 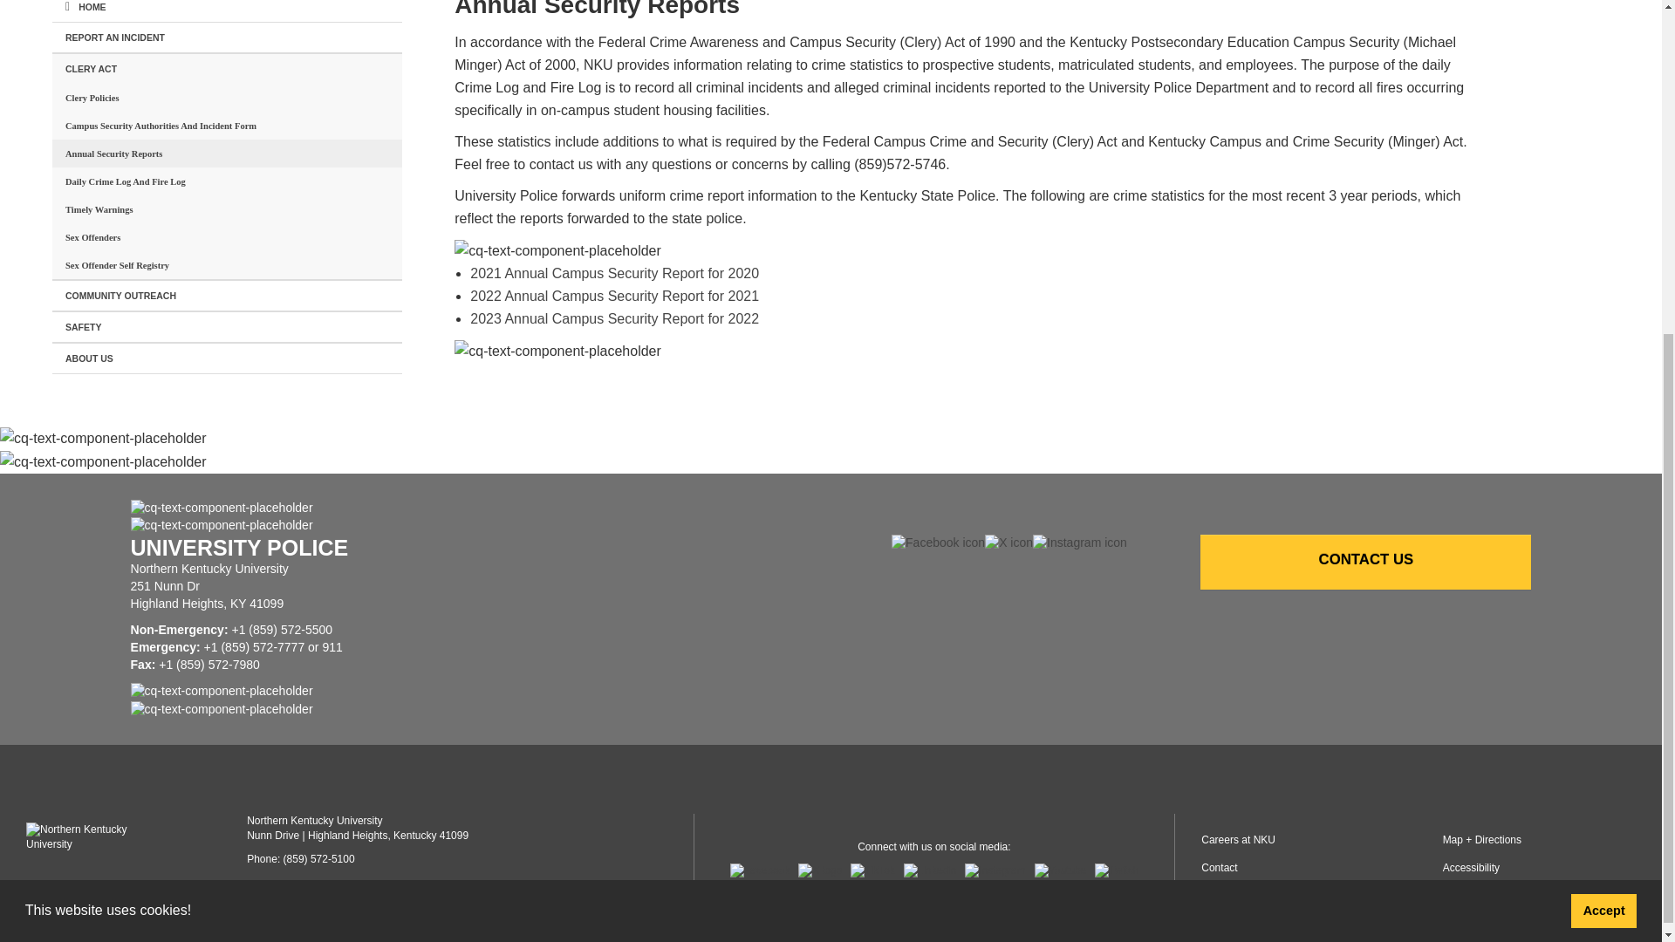 What do you see at coordinates (227, 10) in the screenshot?
I see `HOME` at bounding box center [227, 10].